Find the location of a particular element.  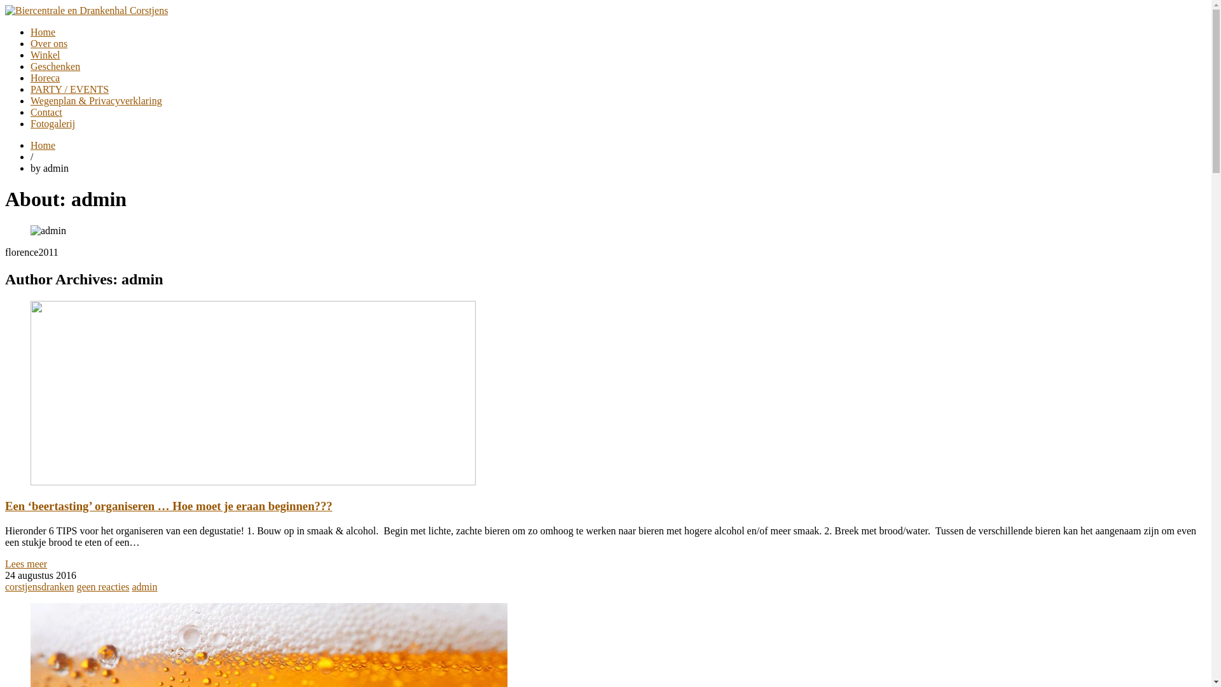

Fotogalerij is located at coordinates (53, 123).